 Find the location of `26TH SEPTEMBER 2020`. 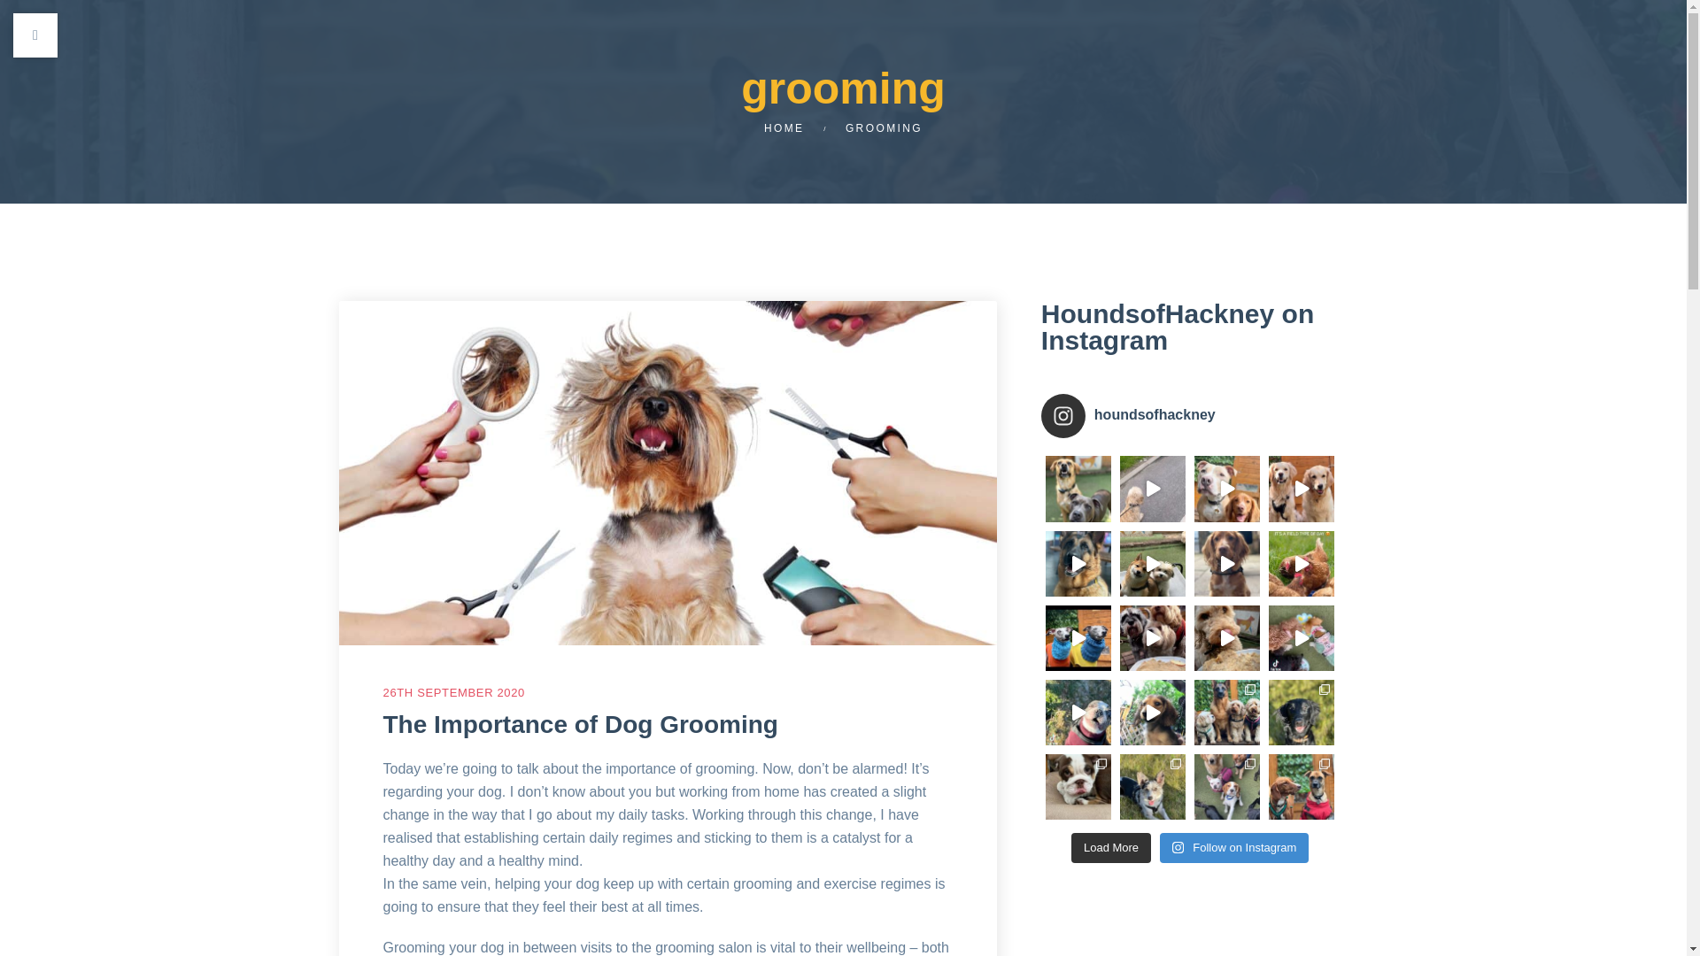

26TH SEPTEMBER 2020 is located at coordinates (453, 692).